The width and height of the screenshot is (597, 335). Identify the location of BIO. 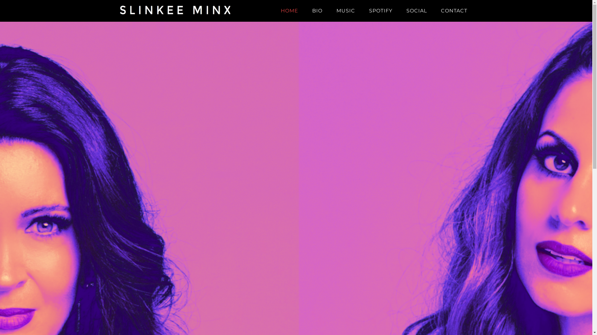
(317, 11).